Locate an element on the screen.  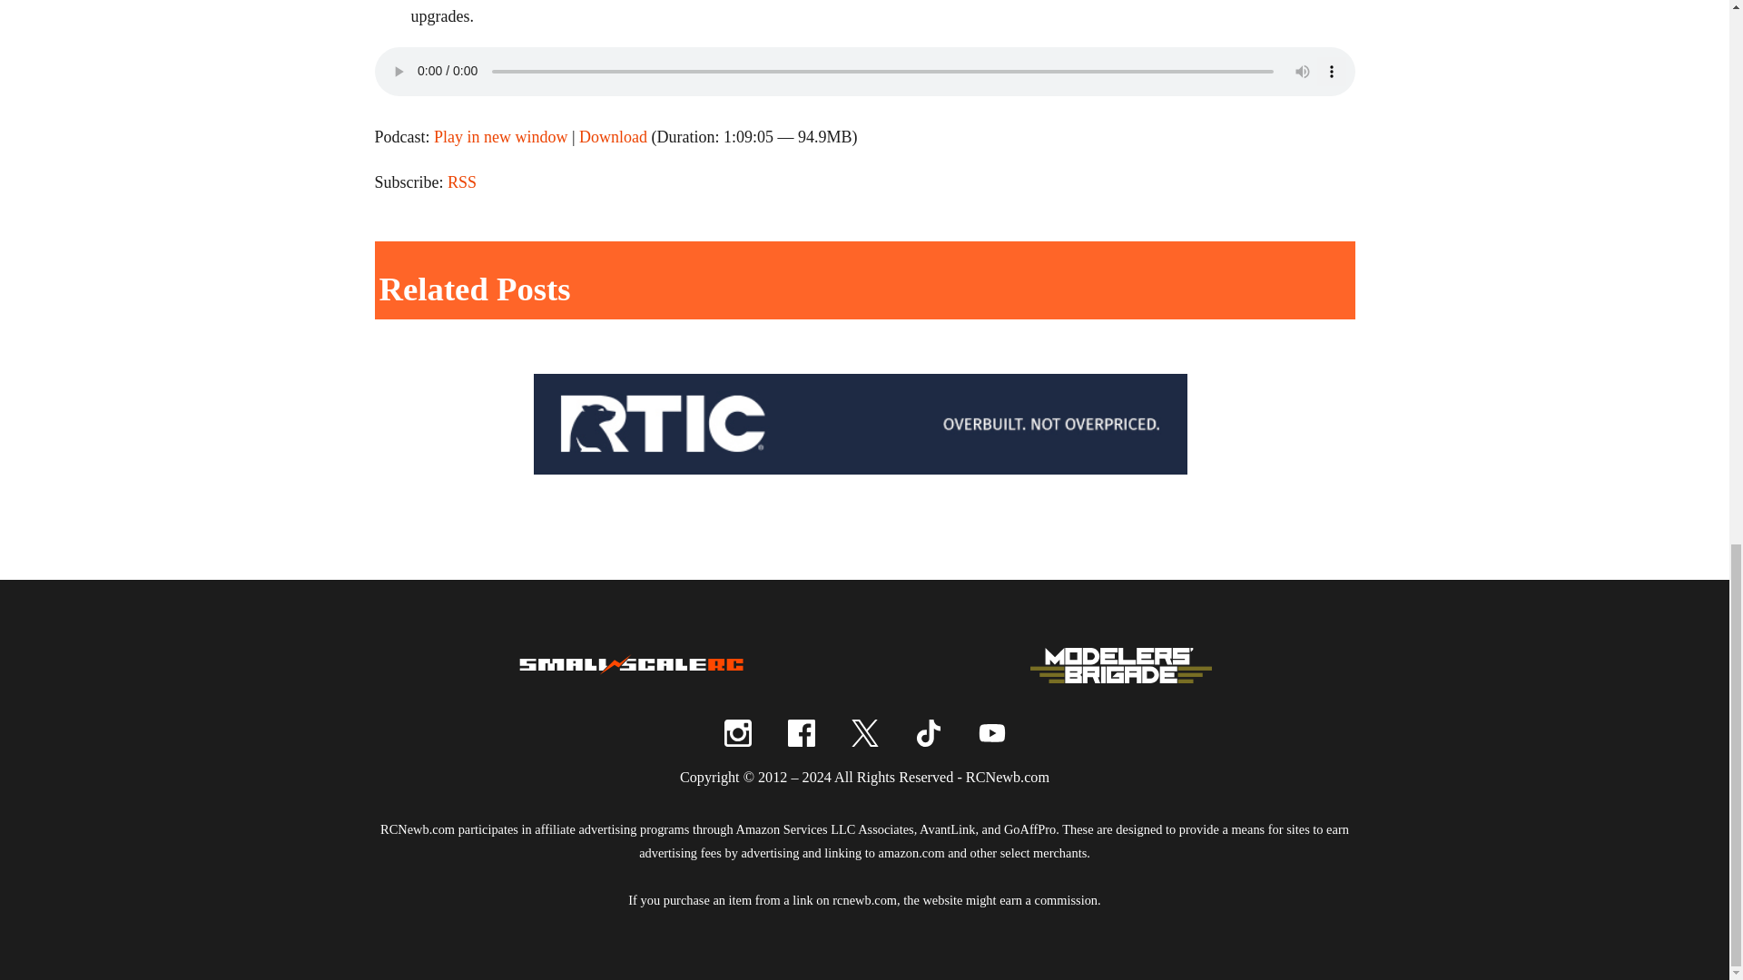
Download is located at coordinates (612, 136).